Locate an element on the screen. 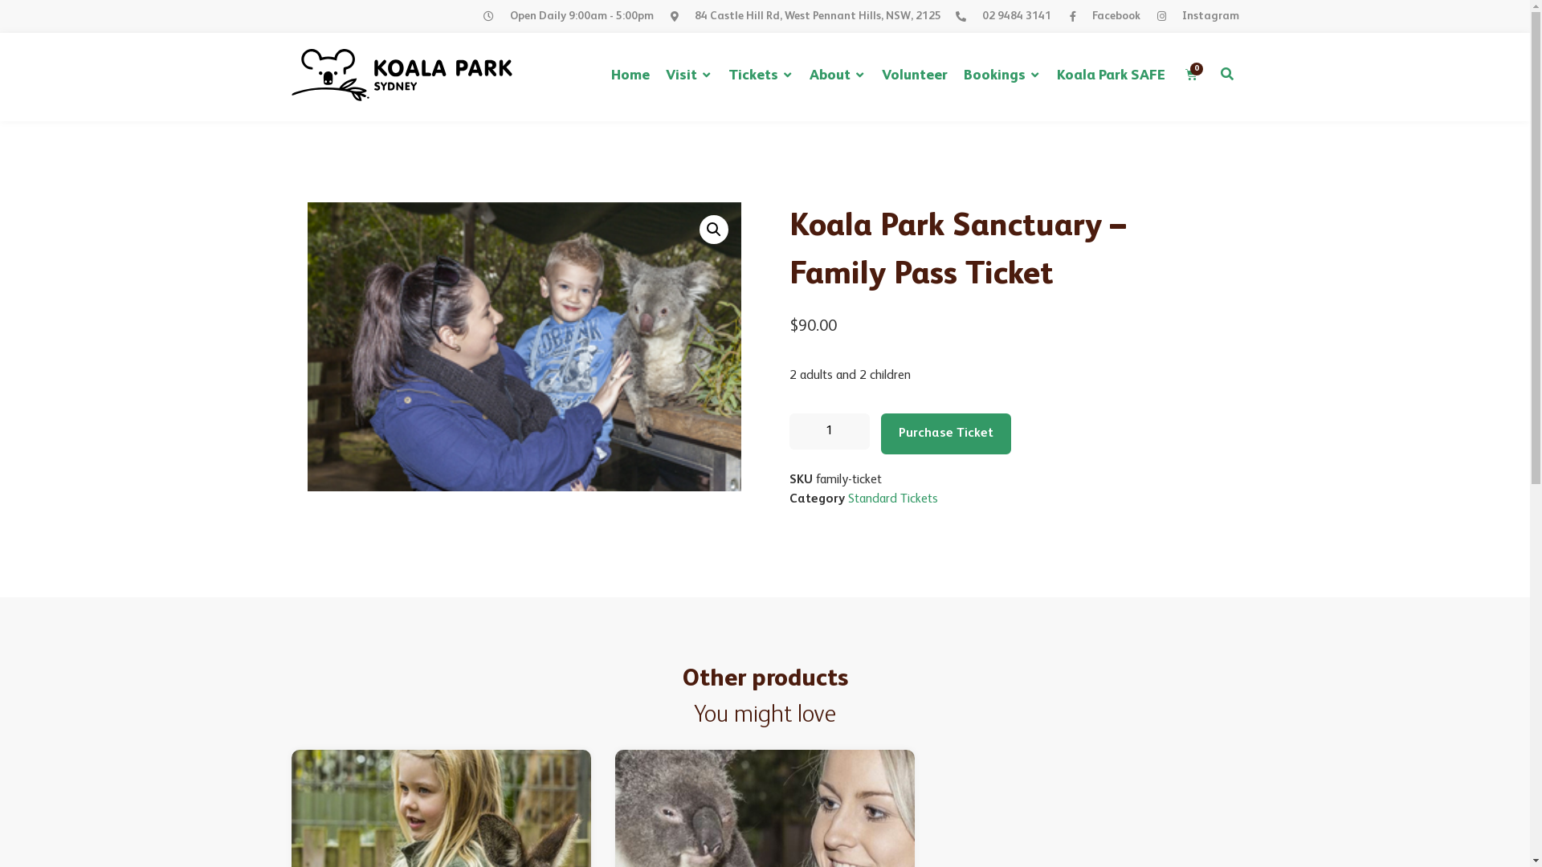 This screenshot has width=1542, height=867. Instagram is located at coordinates (1195, 16).